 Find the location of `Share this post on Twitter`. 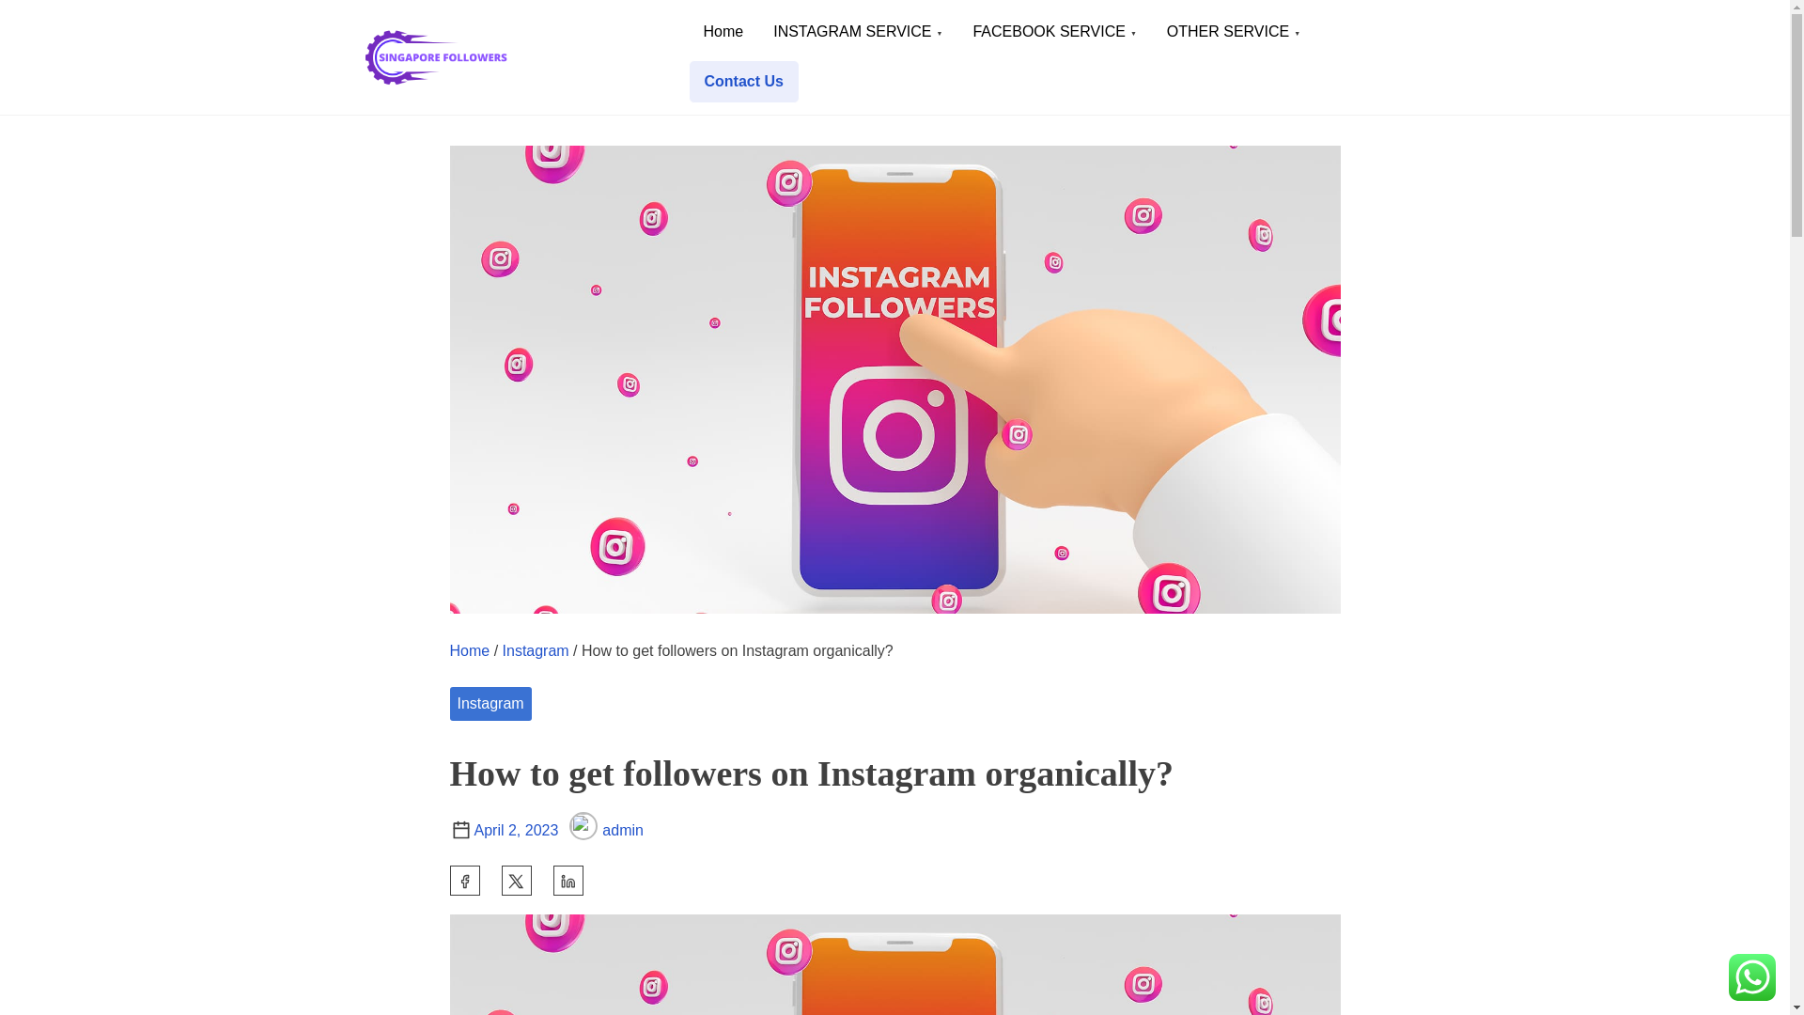

Share this post on Twitter is located at coordinates (517, 880).